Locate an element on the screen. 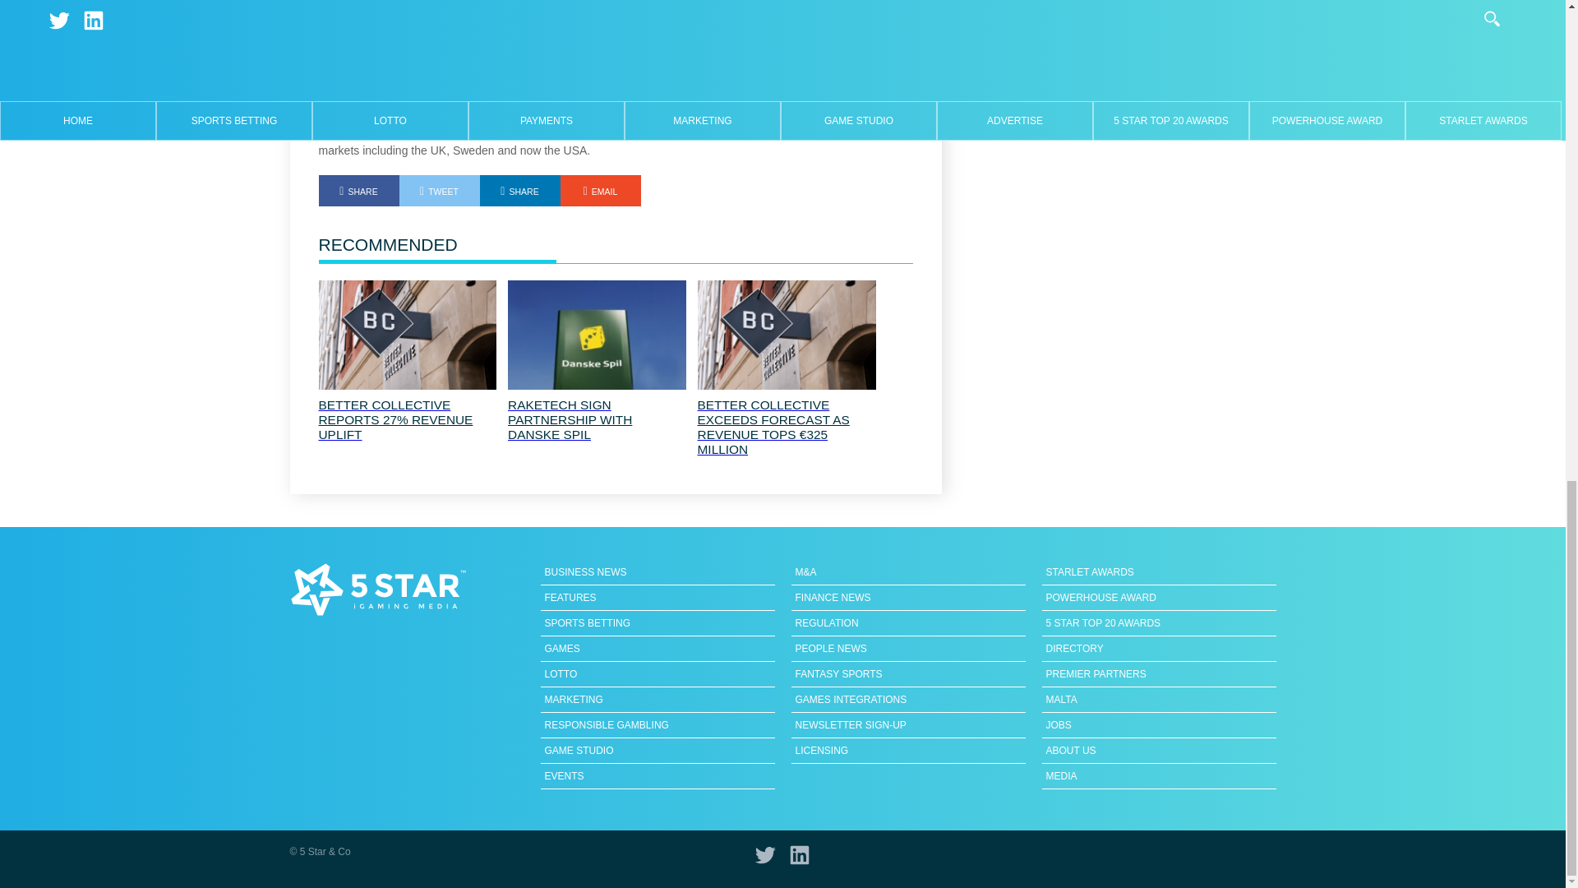 The width and height of the screenshot is (1578, 888). SHARE is located at coordinates (358, 190).